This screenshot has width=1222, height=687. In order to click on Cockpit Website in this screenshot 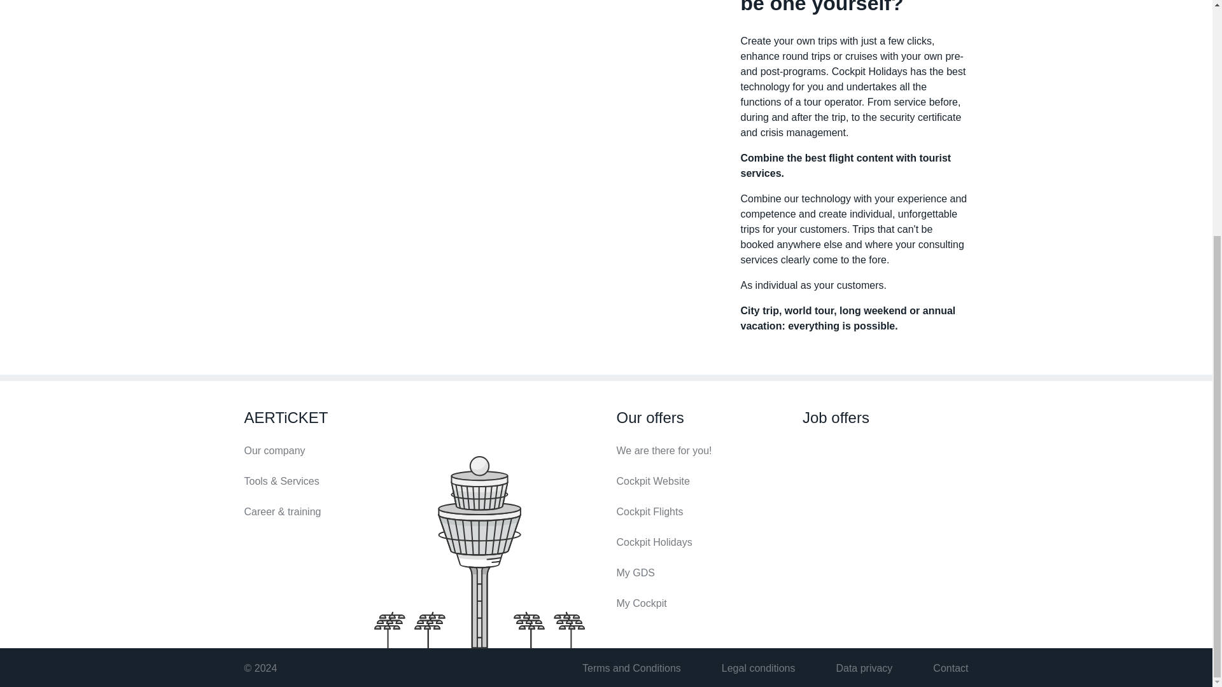, I will do `click(699, 481)`.